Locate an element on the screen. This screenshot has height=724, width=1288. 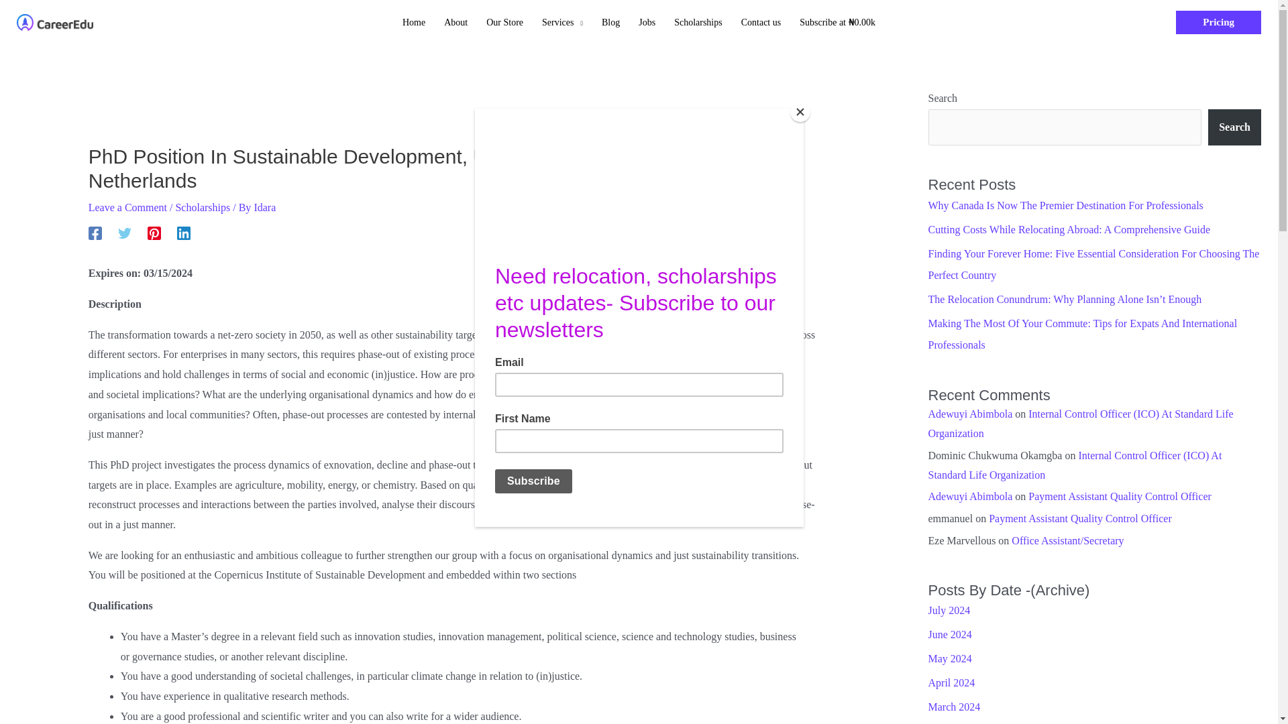
Home is located at coordinates (413, 23).